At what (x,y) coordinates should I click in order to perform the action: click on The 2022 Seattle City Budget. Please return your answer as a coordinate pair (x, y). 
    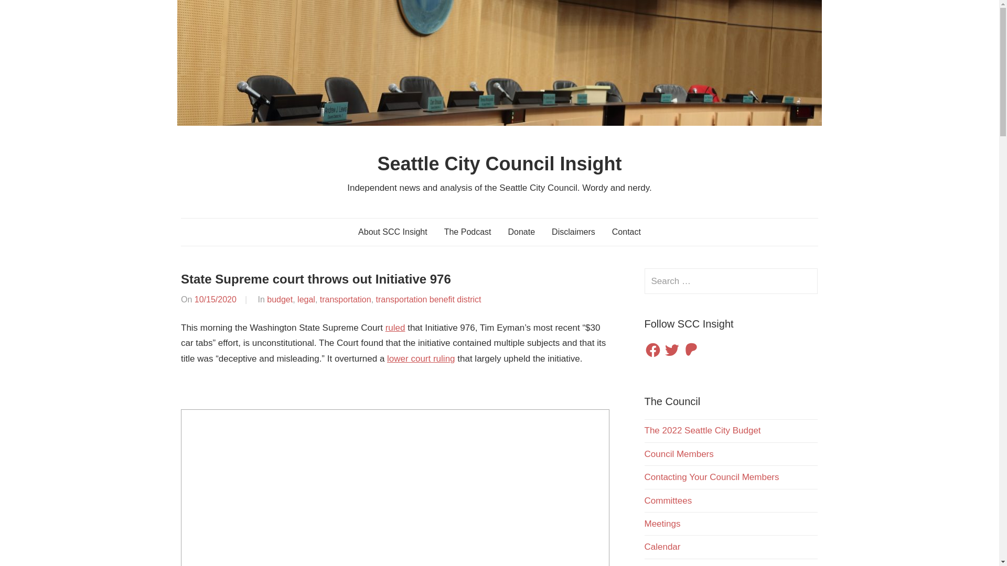
    Looking at the image, I should click on (702, 430).